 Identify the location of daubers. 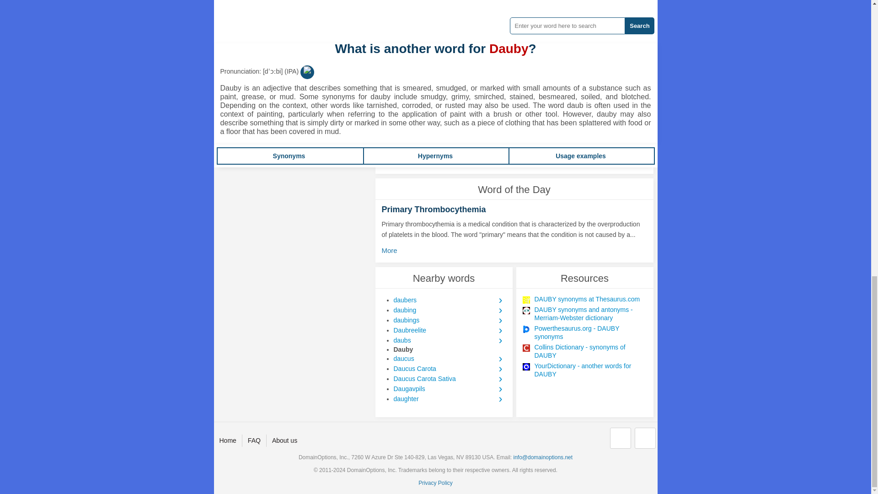
(449, 300).